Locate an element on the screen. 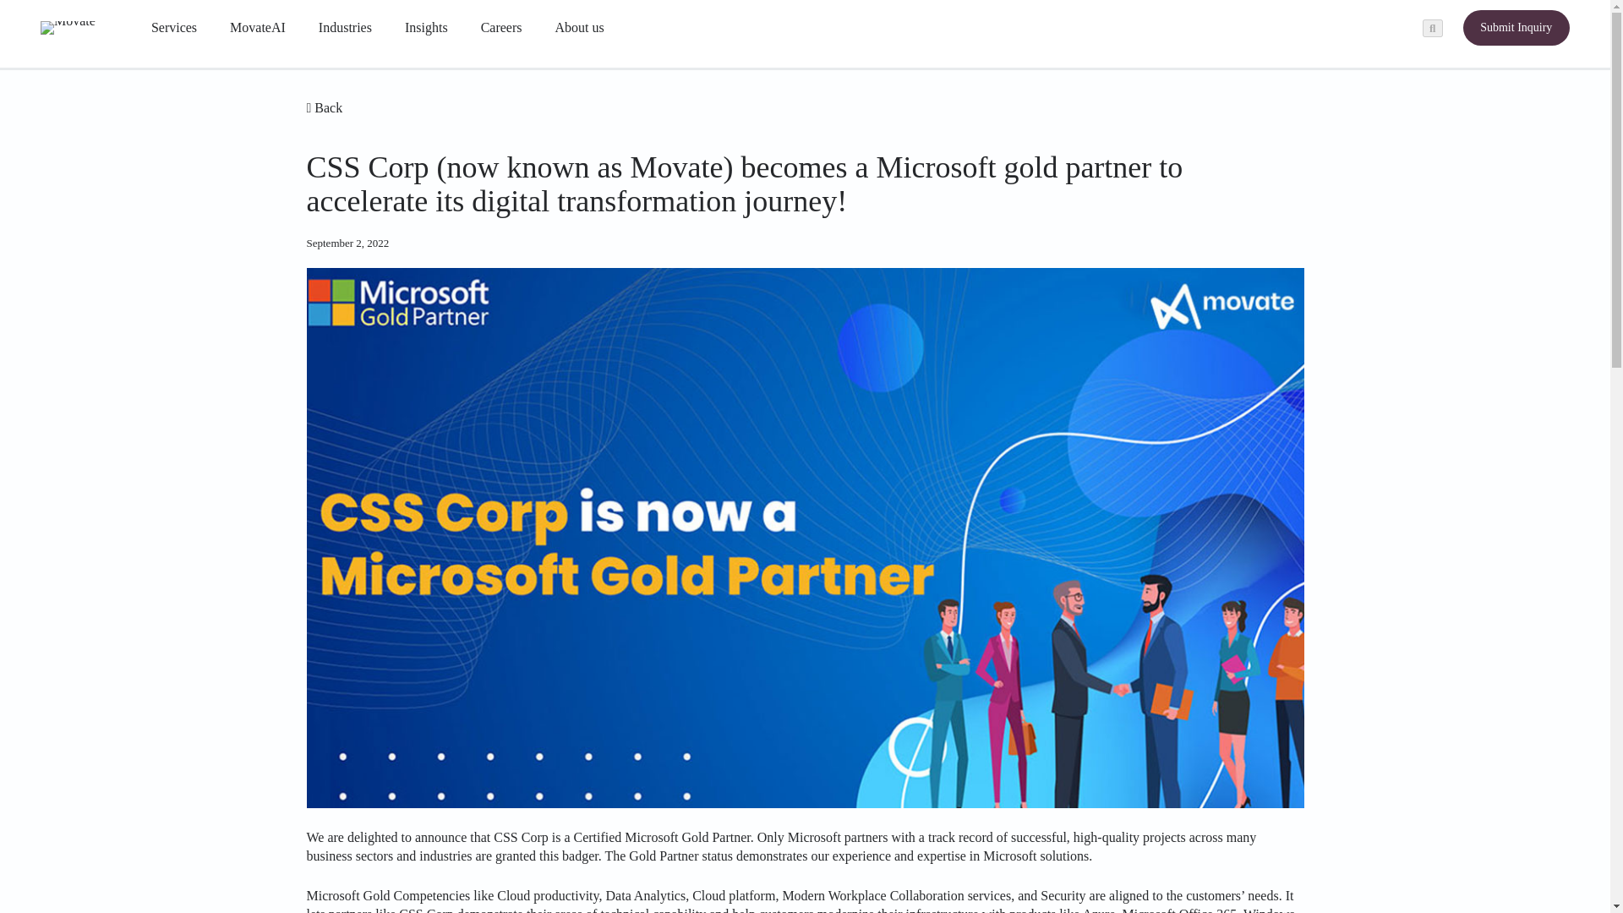 The image size is (1623, 913). Industries is located at coordinates (347, 27).